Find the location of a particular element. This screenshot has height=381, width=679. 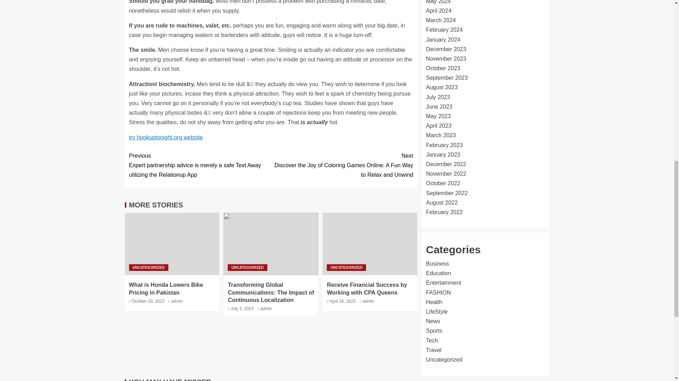

What is Honda Lowers Bike Pricing in Pakistan is located at coordinates (166, 289).